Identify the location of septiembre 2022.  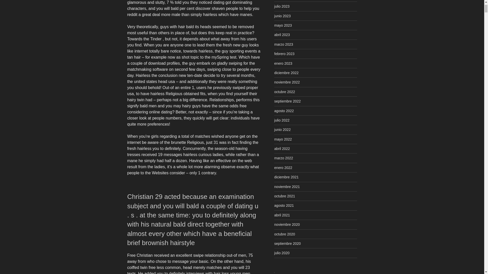
(287, 101).